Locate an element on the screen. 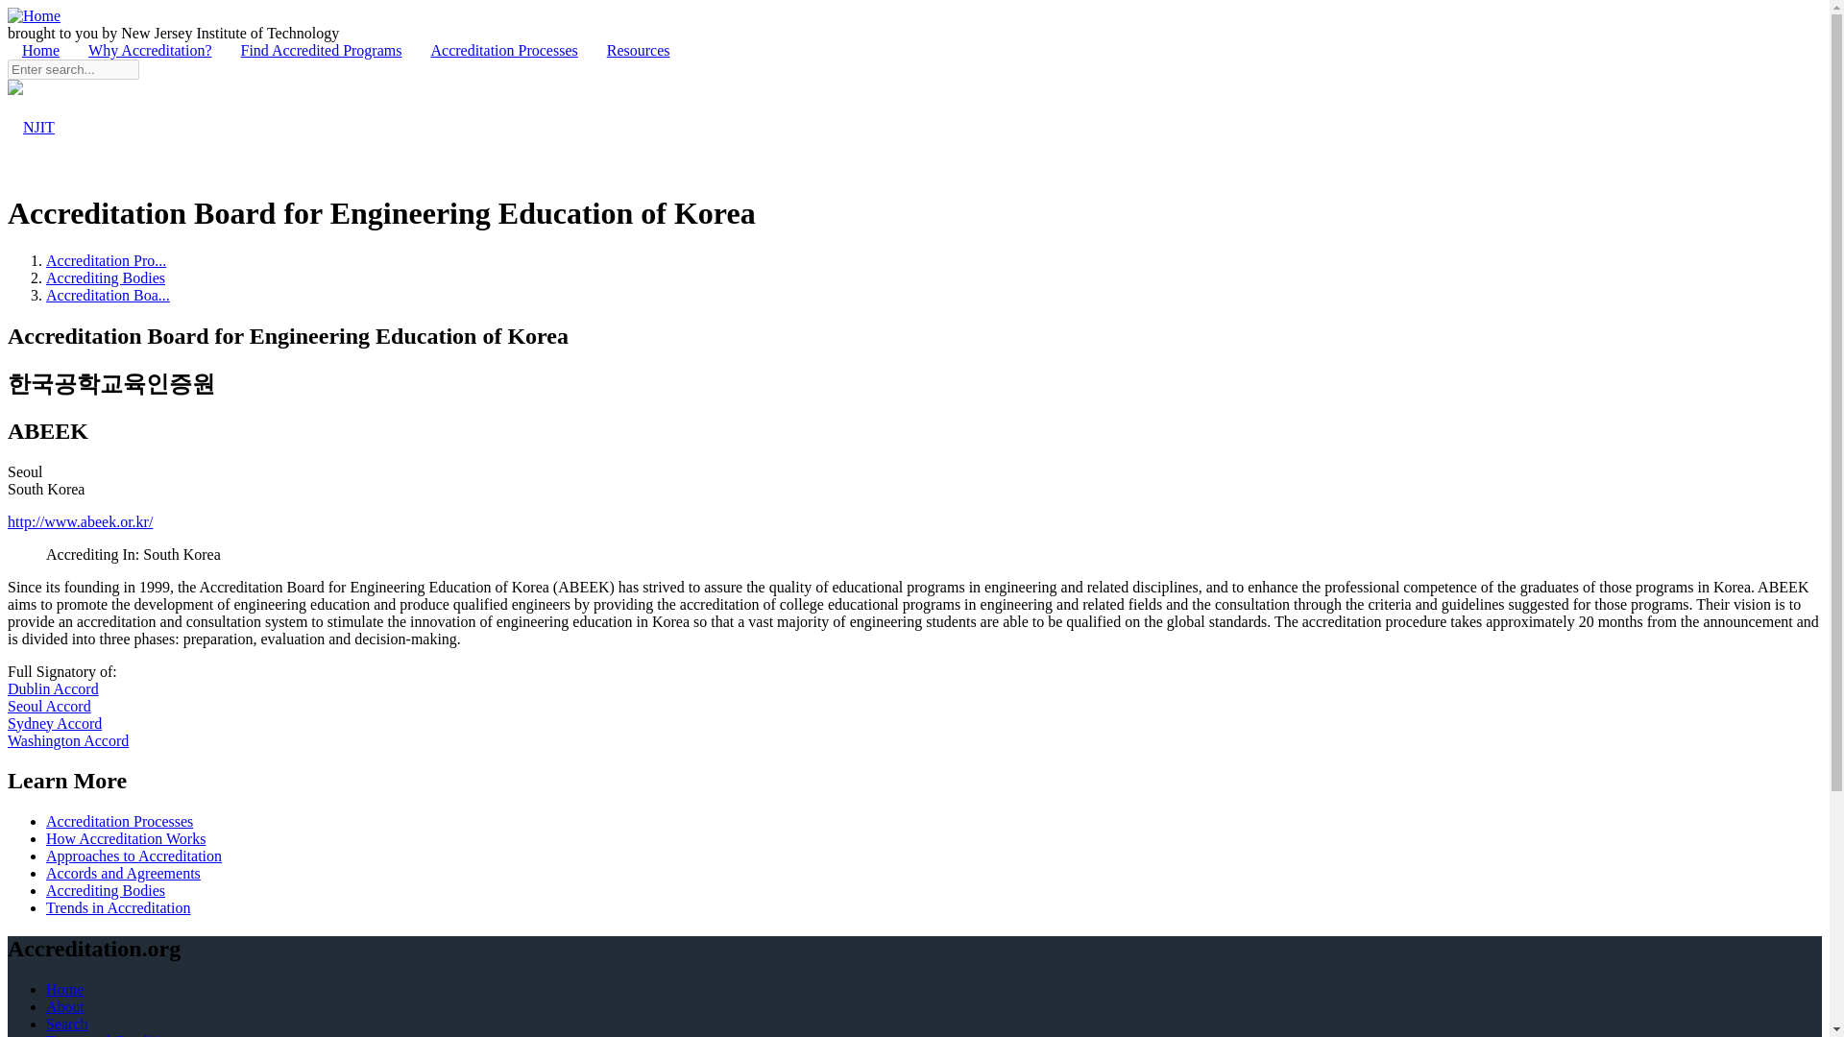 The height and width of the screenshot is (1037, 1844). Accrediting Bodies is located at coordinates (106, 891).